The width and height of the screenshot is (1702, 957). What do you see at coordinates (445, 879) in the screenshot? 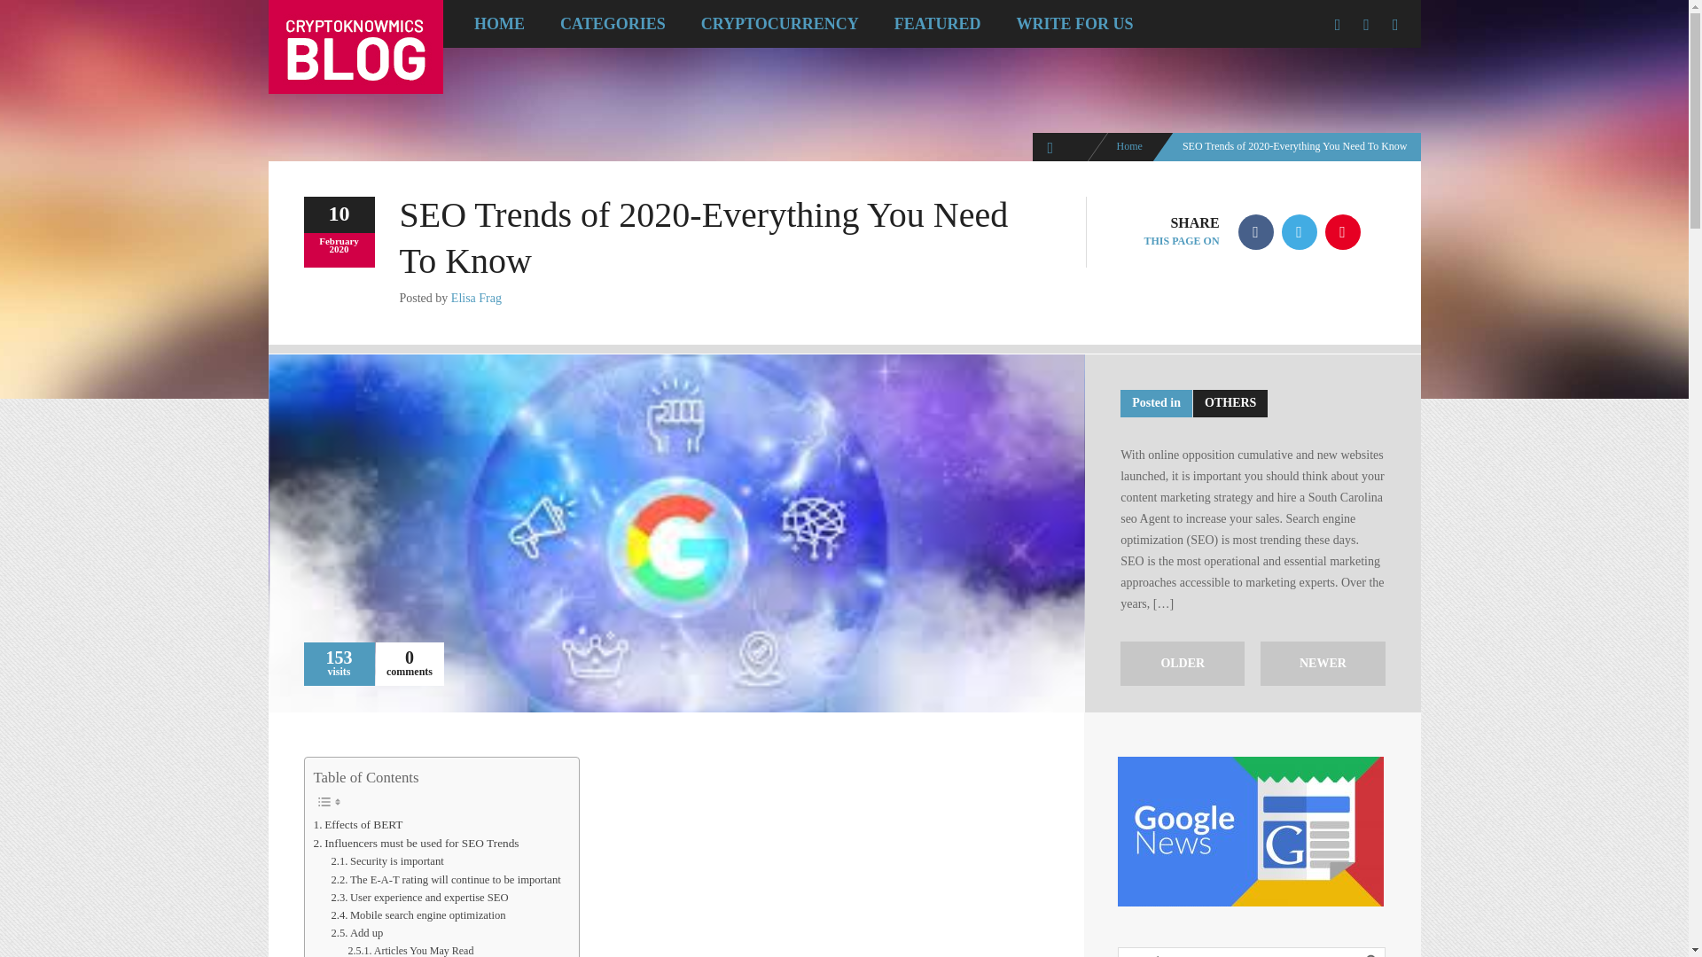
I see `The E-A-T rating will continue to be important` at bounding box center [445, 879].